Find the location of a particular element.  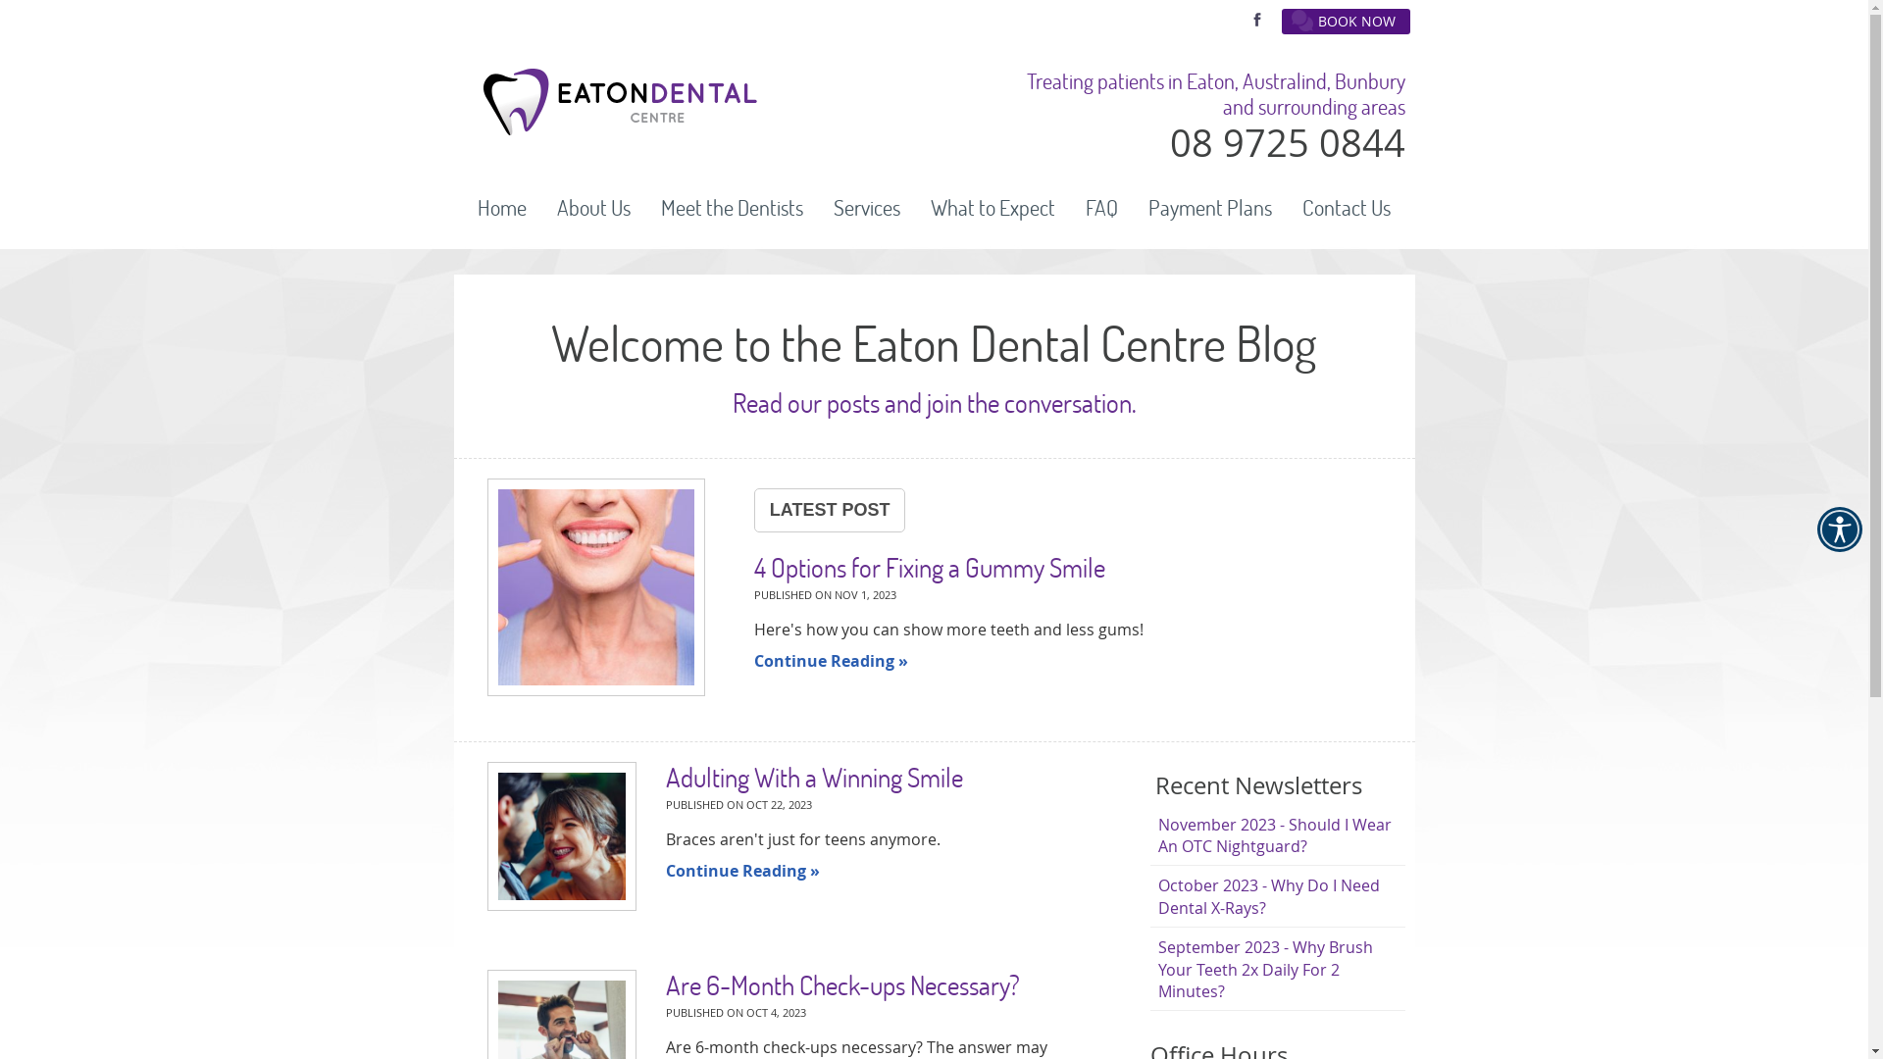

Services is located at coordinates (867, 208).